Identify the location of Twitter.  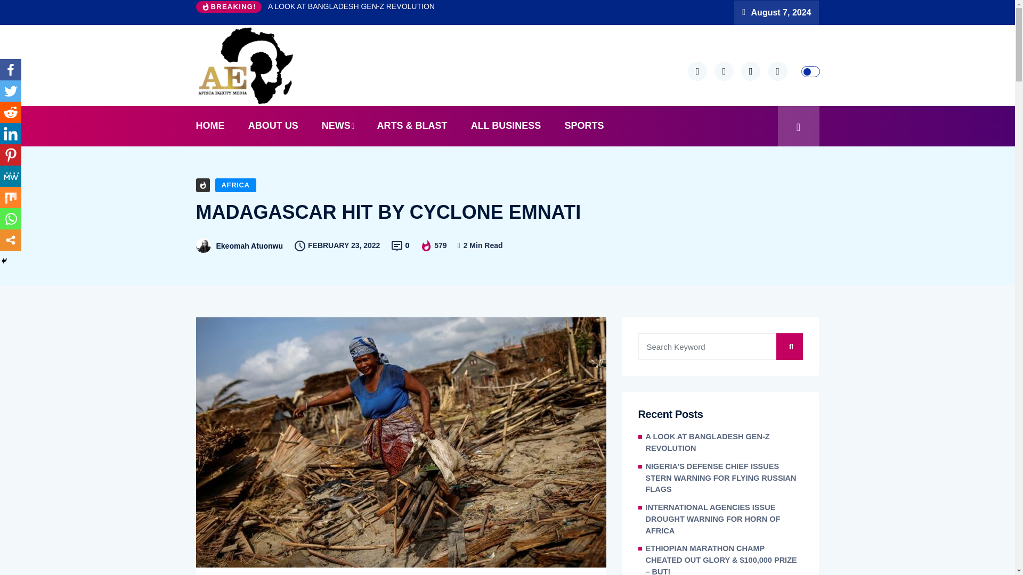
(11, 91).